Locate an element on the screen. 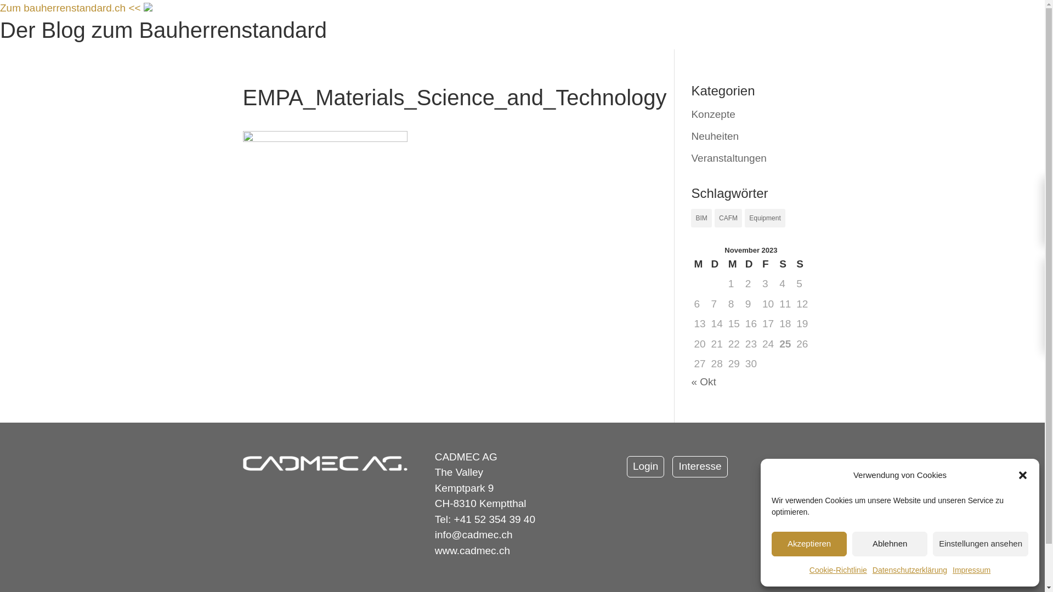  Veranstaltungen is located at coordinates (728, 158).